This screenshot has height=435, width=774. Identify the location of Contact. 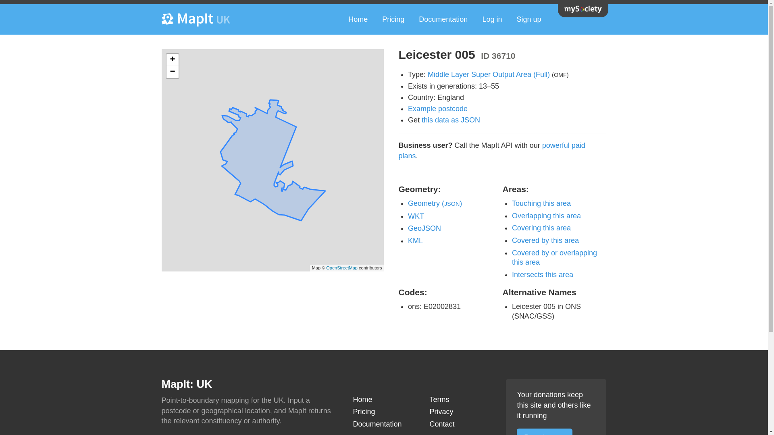
(460, 425).